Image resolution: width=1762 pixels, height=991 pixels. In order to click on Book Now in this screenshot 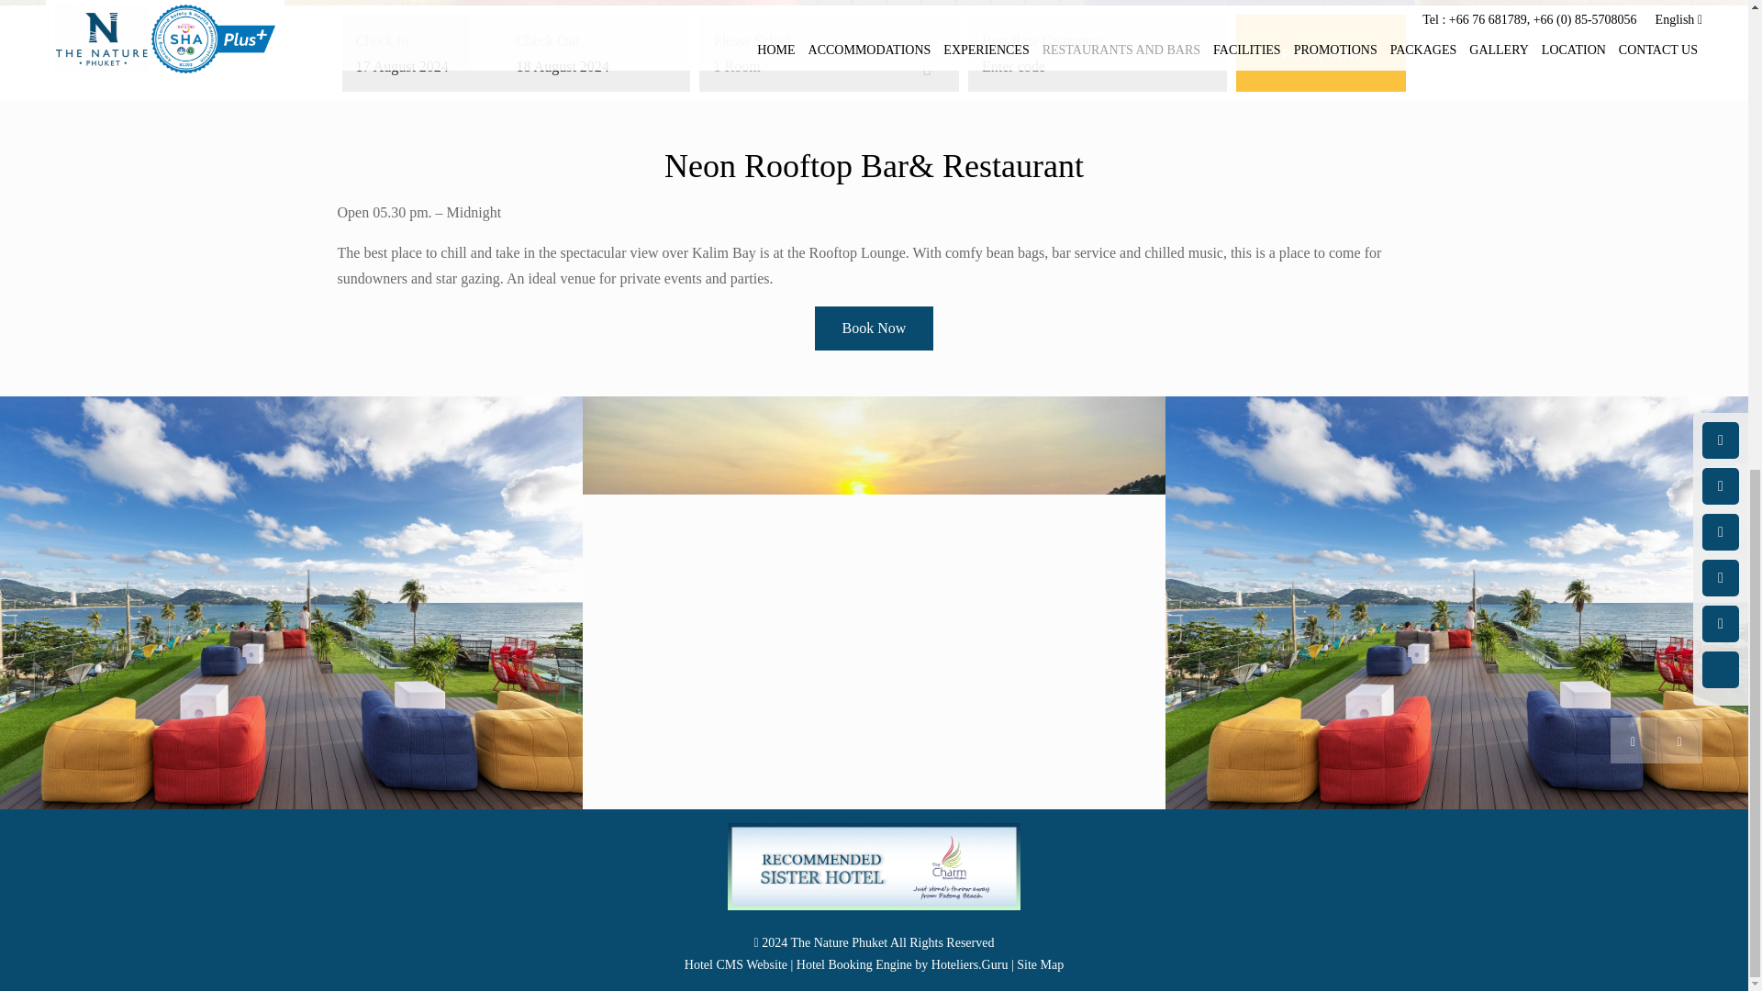, I will do `click(874, 328)`.